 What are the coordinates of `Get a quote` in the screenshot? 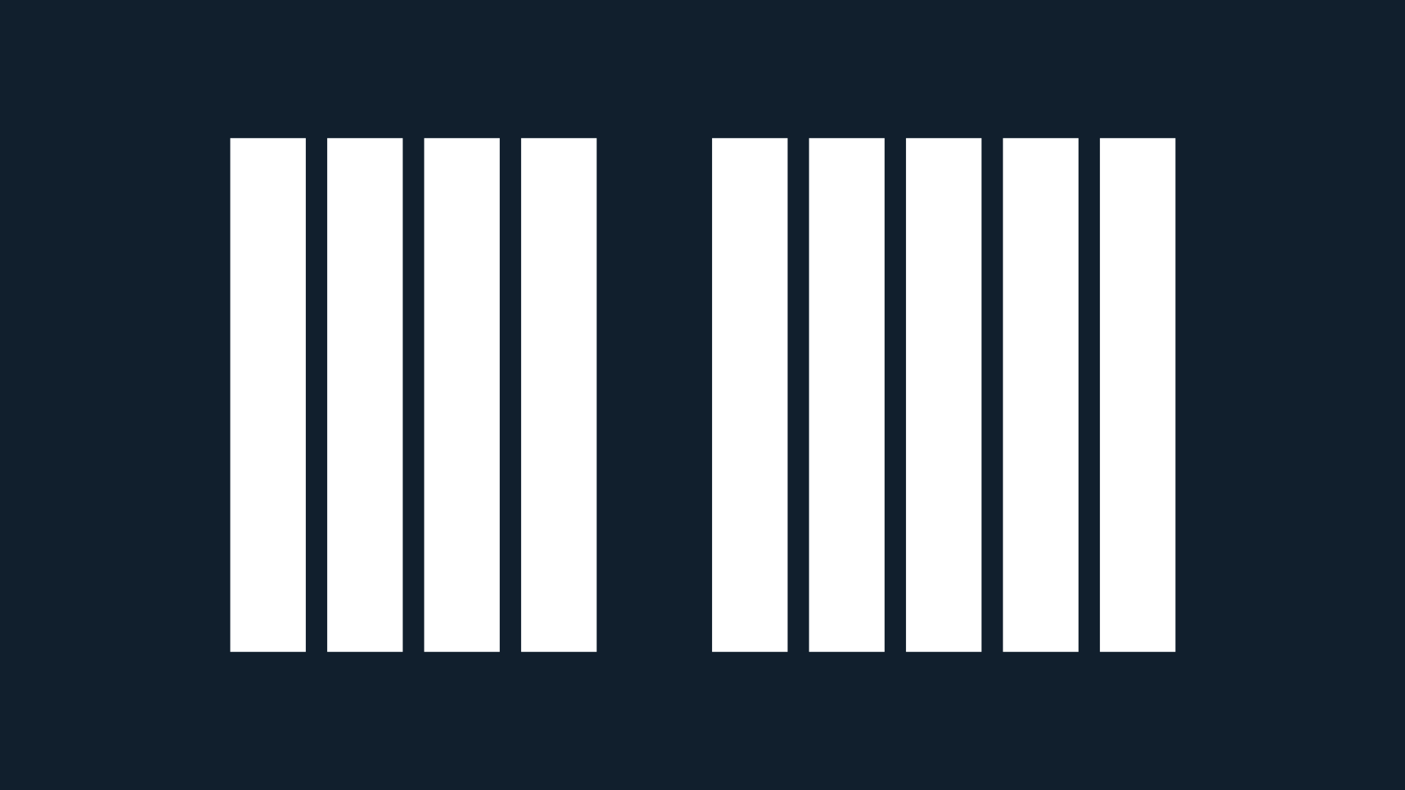 It's located at (1237, 39).